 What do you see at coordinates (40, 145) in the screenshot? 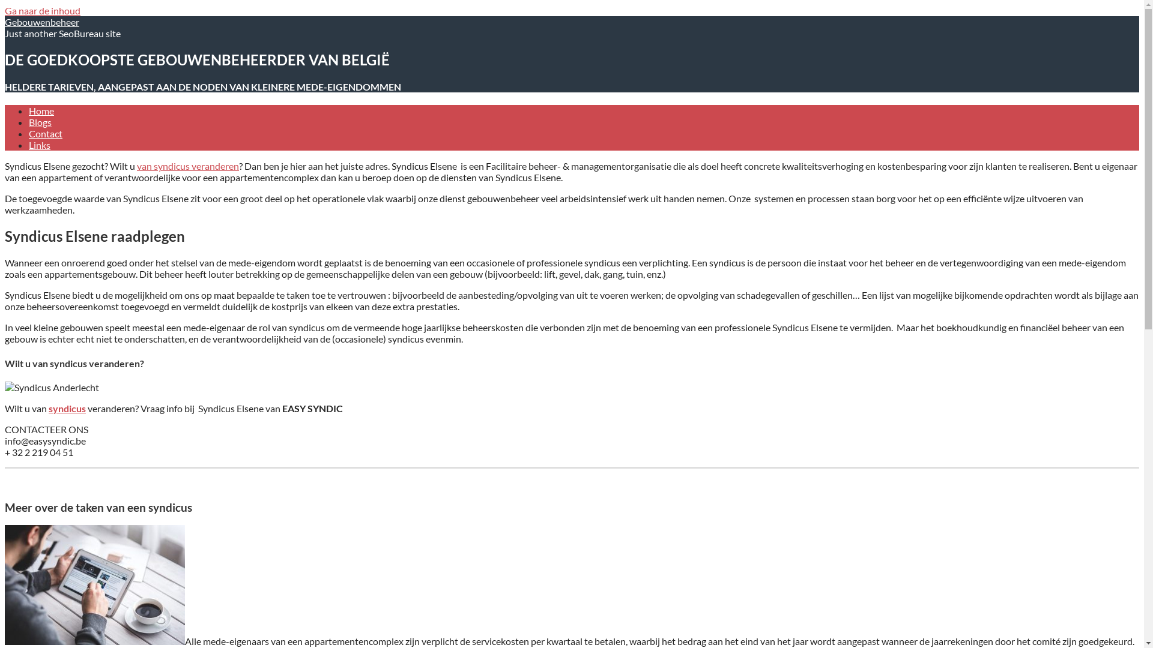
I see `Links` at bounding box center [40, 145].